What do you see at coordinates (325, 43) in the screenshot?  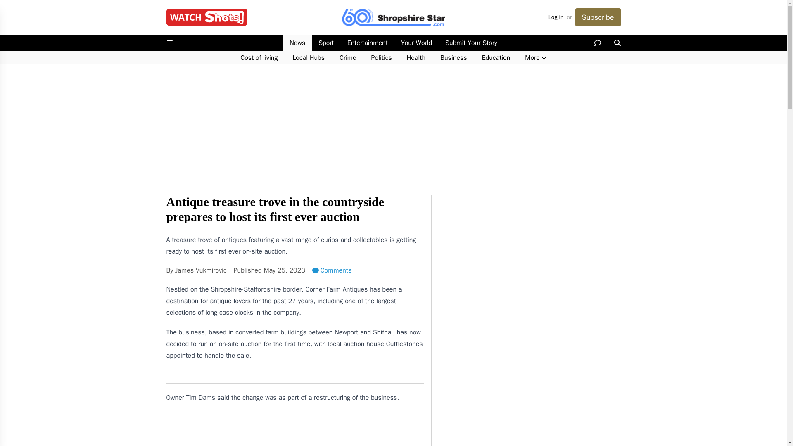 I see `Sport` at bounding box center [325, 43].